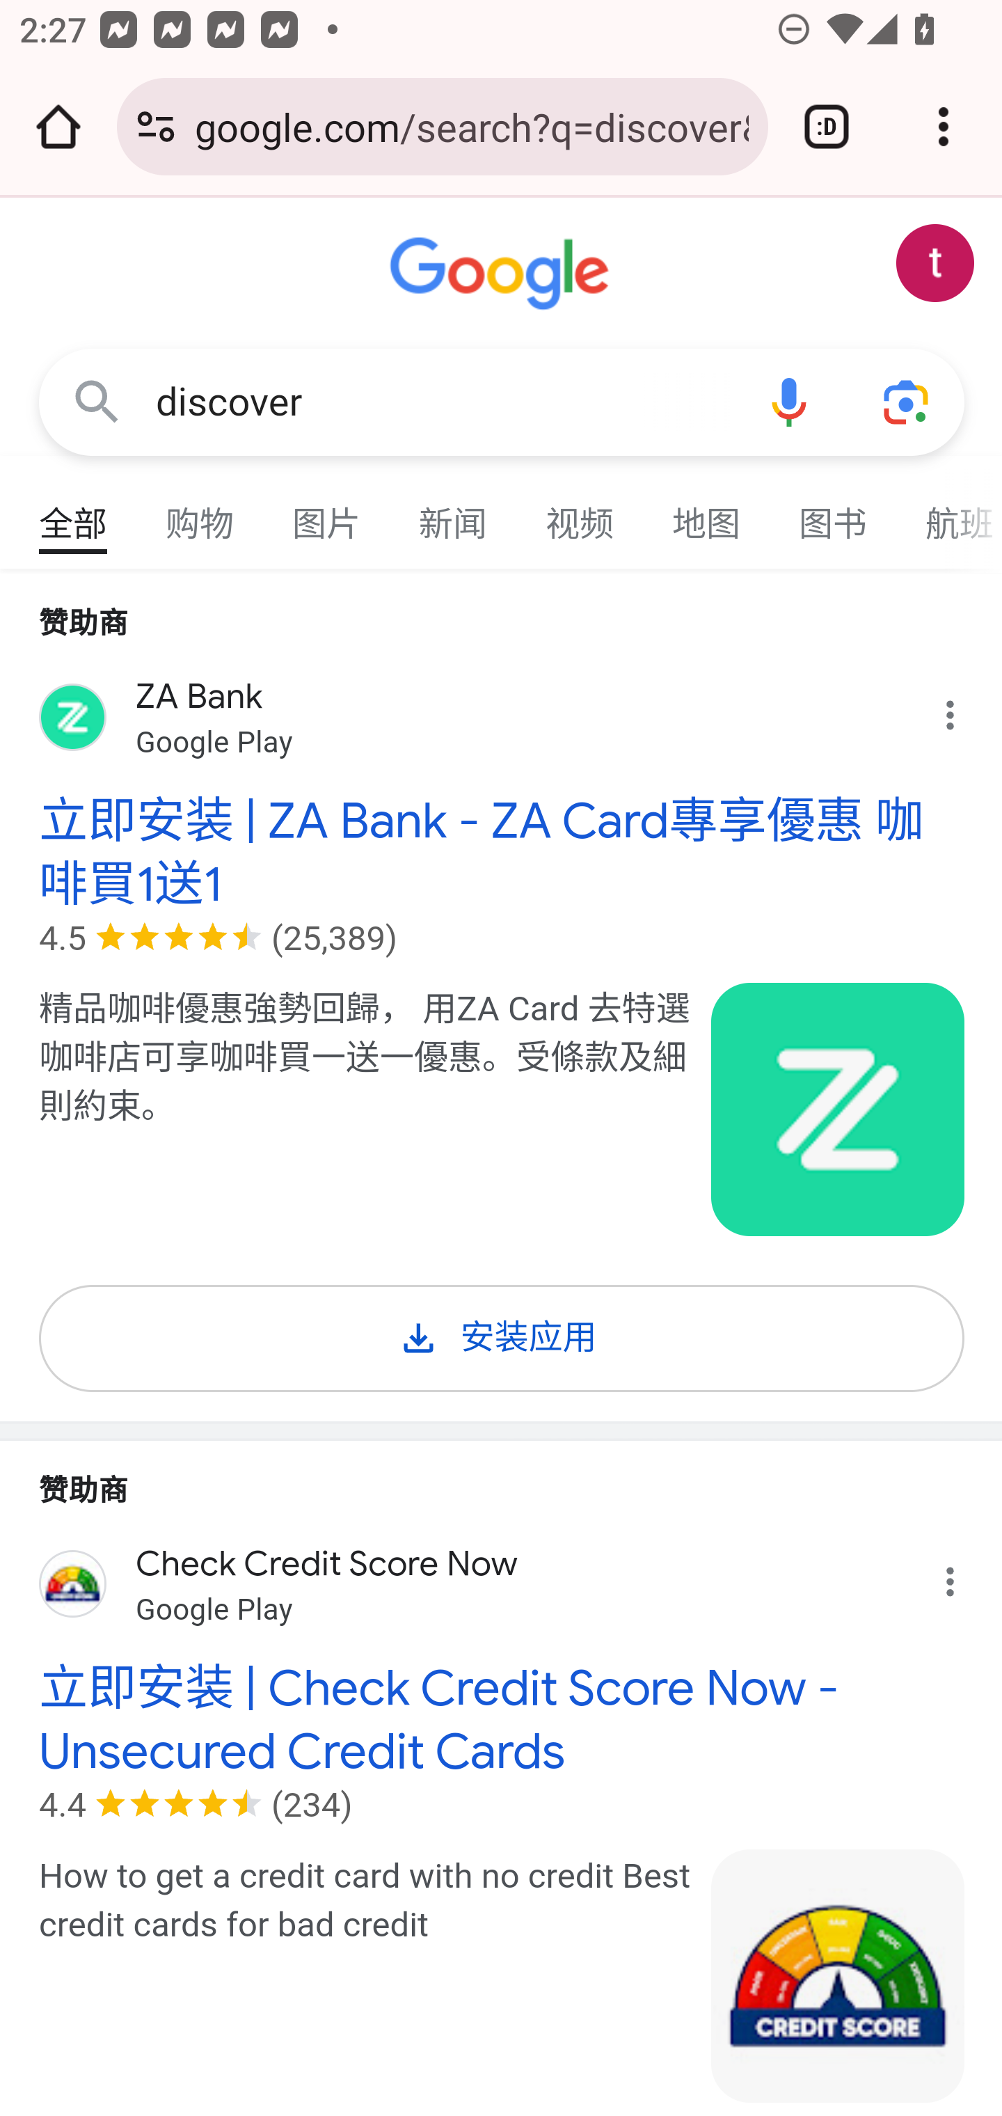 The image size is (1002, 2116). Describe the element at coordinates (454, 511) in the screenshot. I see `新闻` at that location.